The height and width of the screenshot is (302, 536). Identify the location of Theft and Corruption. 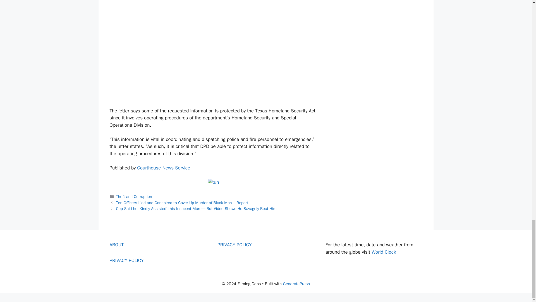
(134, 196).